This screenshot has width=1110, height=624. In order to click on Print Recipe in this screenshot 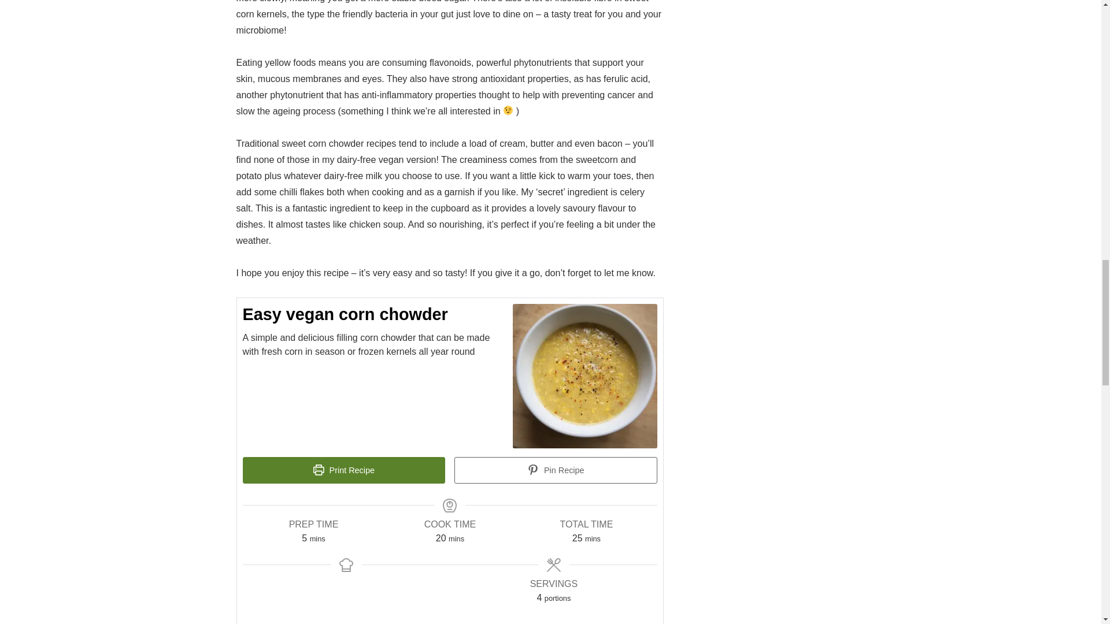, I will do `click(345, 470)`.